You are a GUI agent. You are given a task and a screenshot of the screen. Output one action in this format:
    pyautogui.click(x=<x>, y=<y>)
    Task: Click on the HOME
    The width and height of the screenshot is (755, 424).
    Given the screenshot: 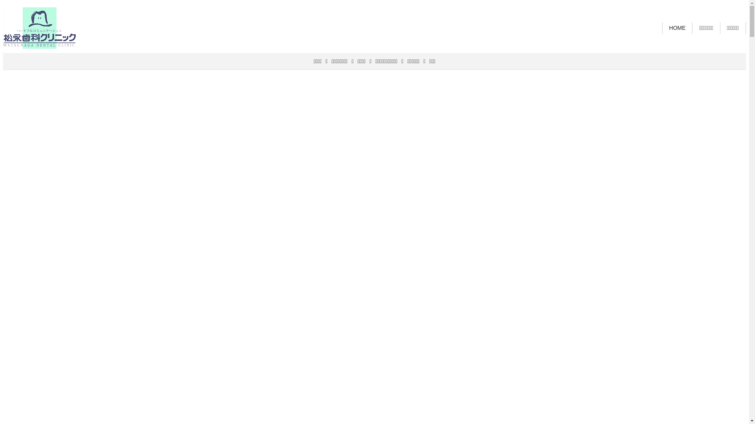 What is the action you would take?
    pyautogui.click(x=678, y=28)
    